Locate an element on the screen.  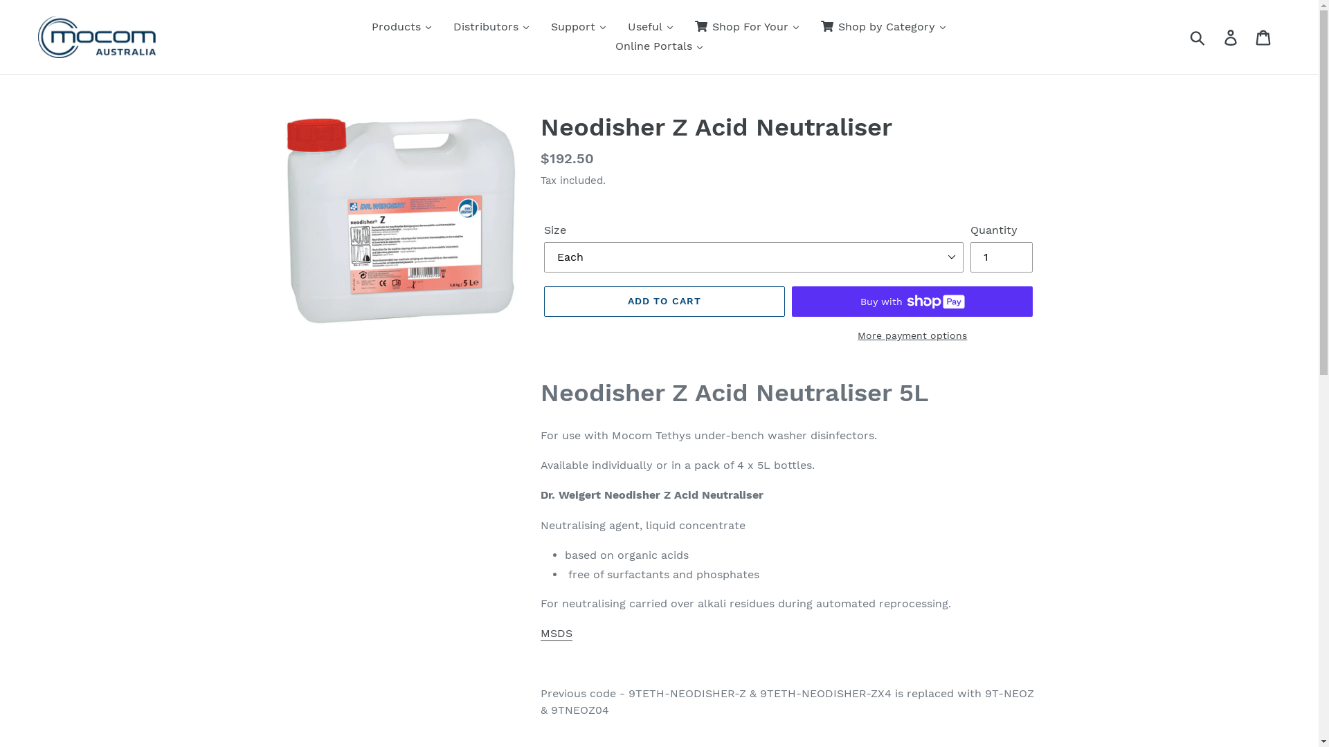
Cart is located at coordinates (1264, 37).